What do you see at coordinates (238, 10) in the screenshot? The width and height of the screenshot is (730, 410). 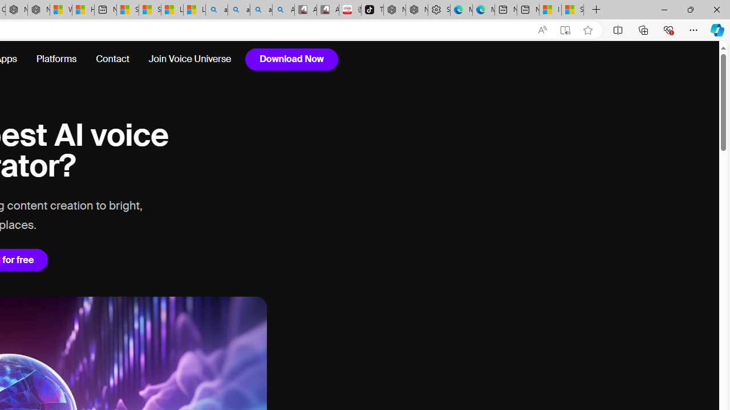 I see `amazon - Search` at bounding box center [238, 10].